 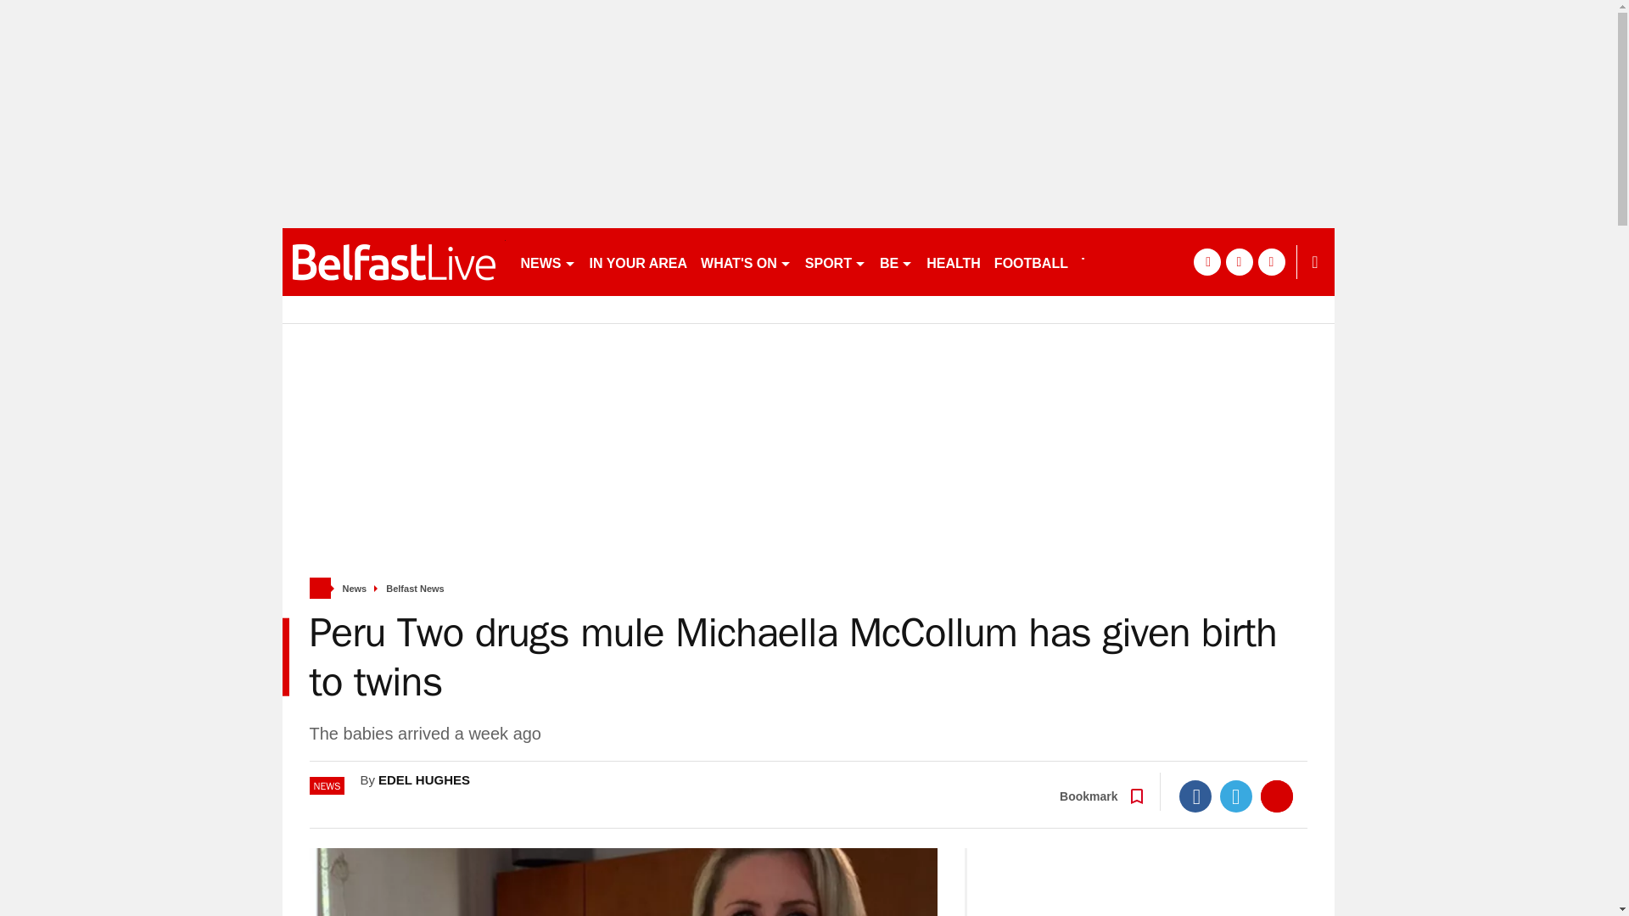 What do you see at coordinates (394, 261) in the screenshot?
I see `belfastlive` at bounding box center [394, 261].